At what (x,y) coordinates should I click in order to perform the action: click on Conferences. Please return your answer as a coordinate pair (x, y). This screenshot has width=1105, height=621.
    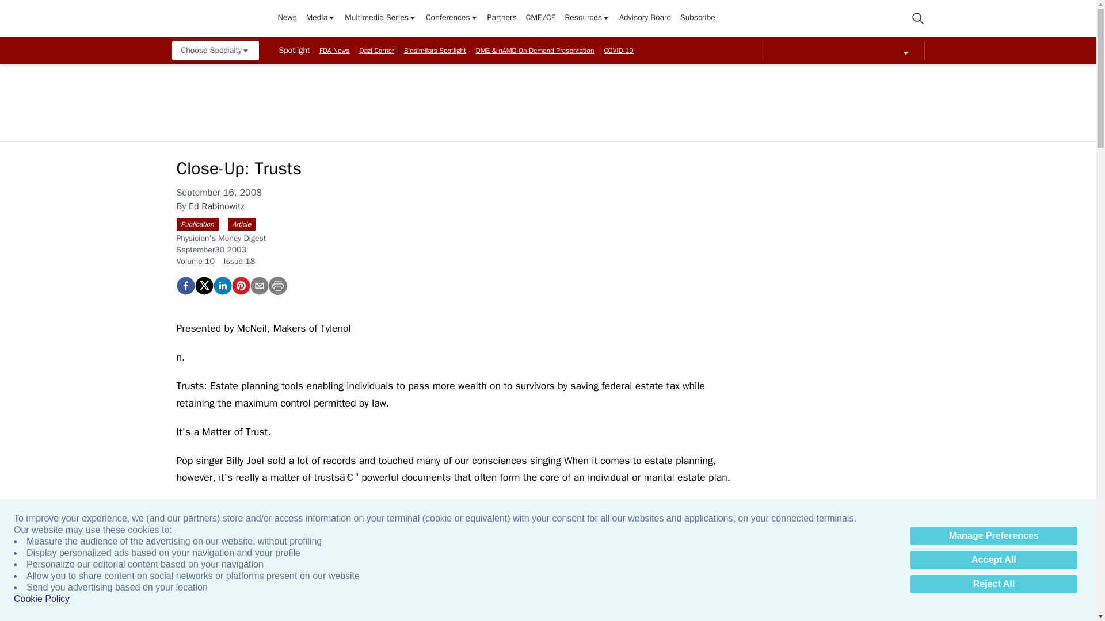
    Looking at the image, I should click on (452, 18).